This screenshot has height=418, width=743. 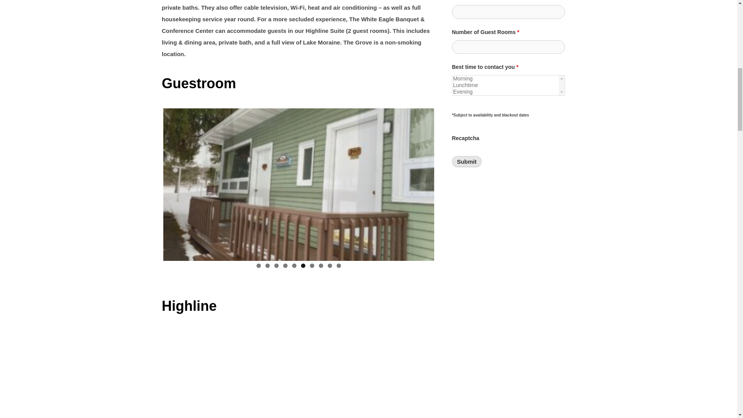 I want to click on Submit, so click(x=467, y=161).